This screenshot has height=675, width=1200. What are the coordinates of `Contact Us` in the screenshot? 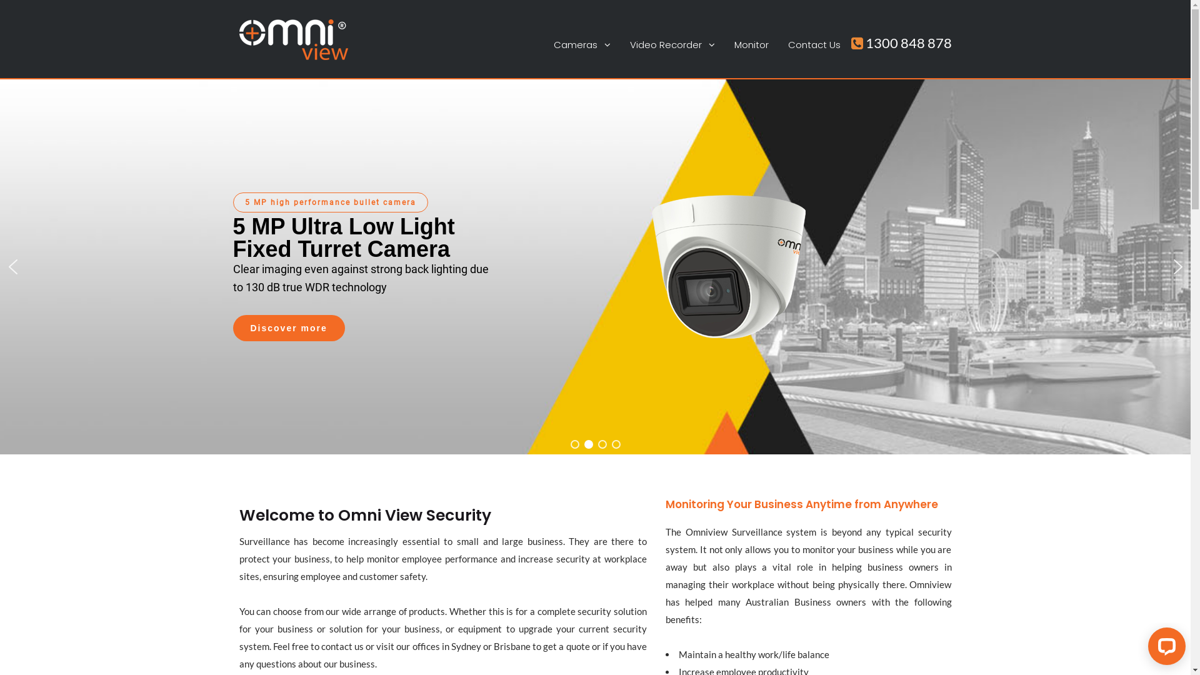 It's located at (814, 45).